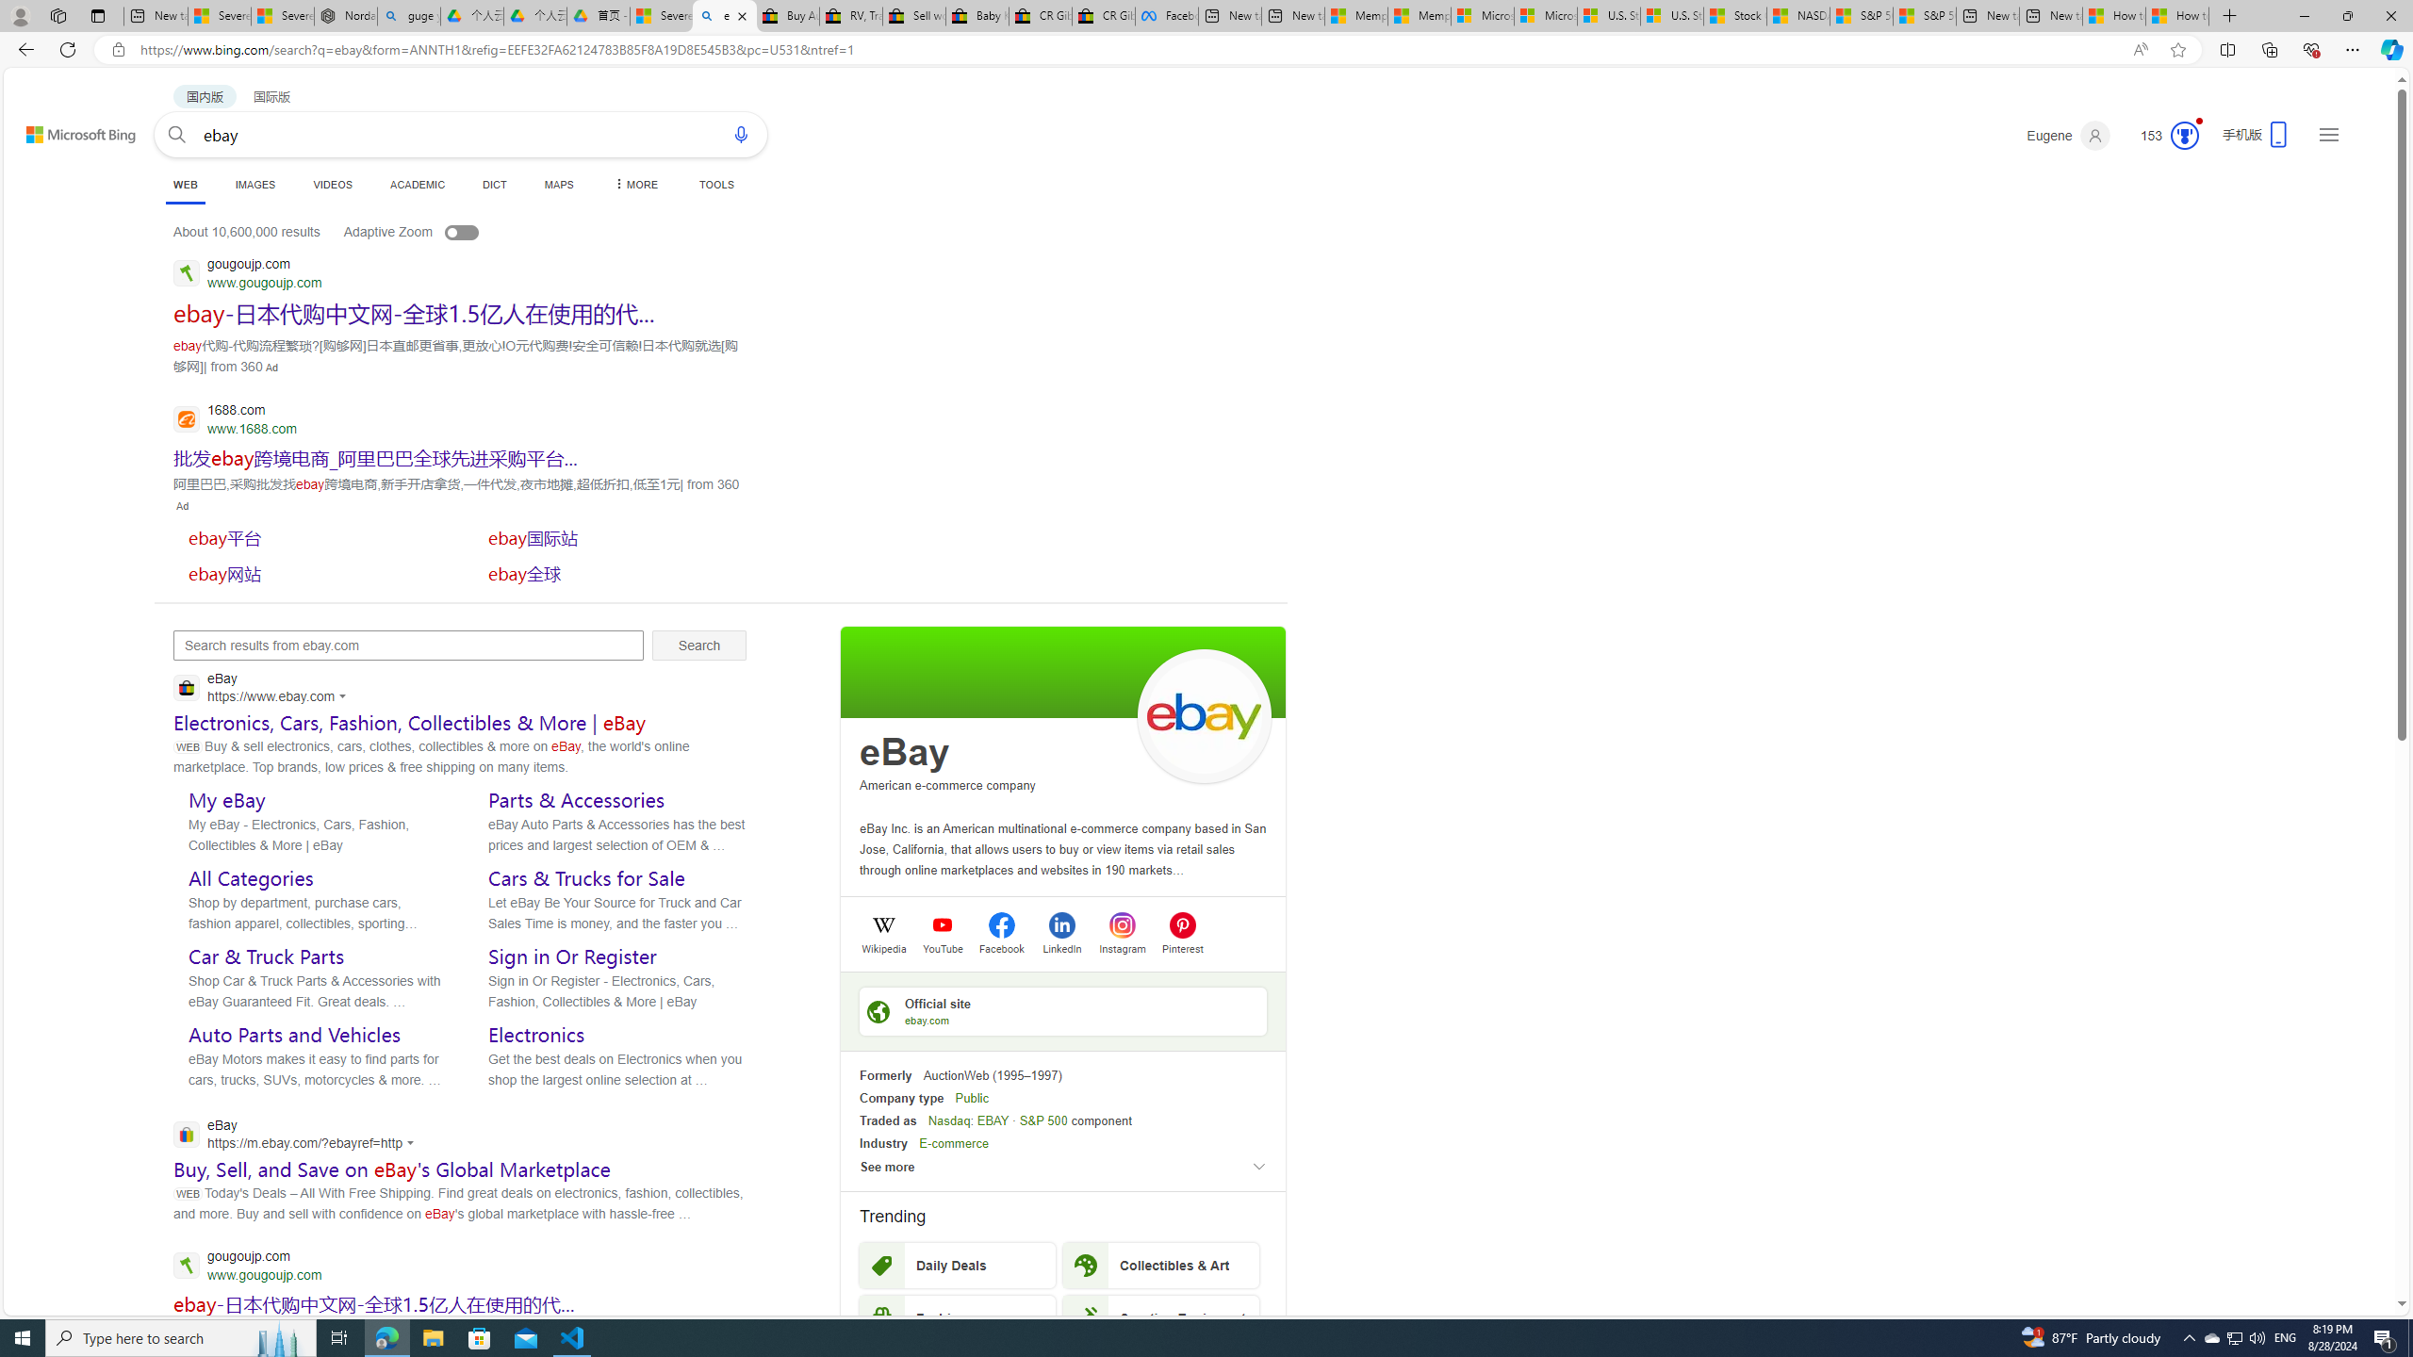 The height and width of the screenshot is (1357, 2413). Describe the element at coordinates (885, 1076) in the screenshot. I see `Formerly` at that location.